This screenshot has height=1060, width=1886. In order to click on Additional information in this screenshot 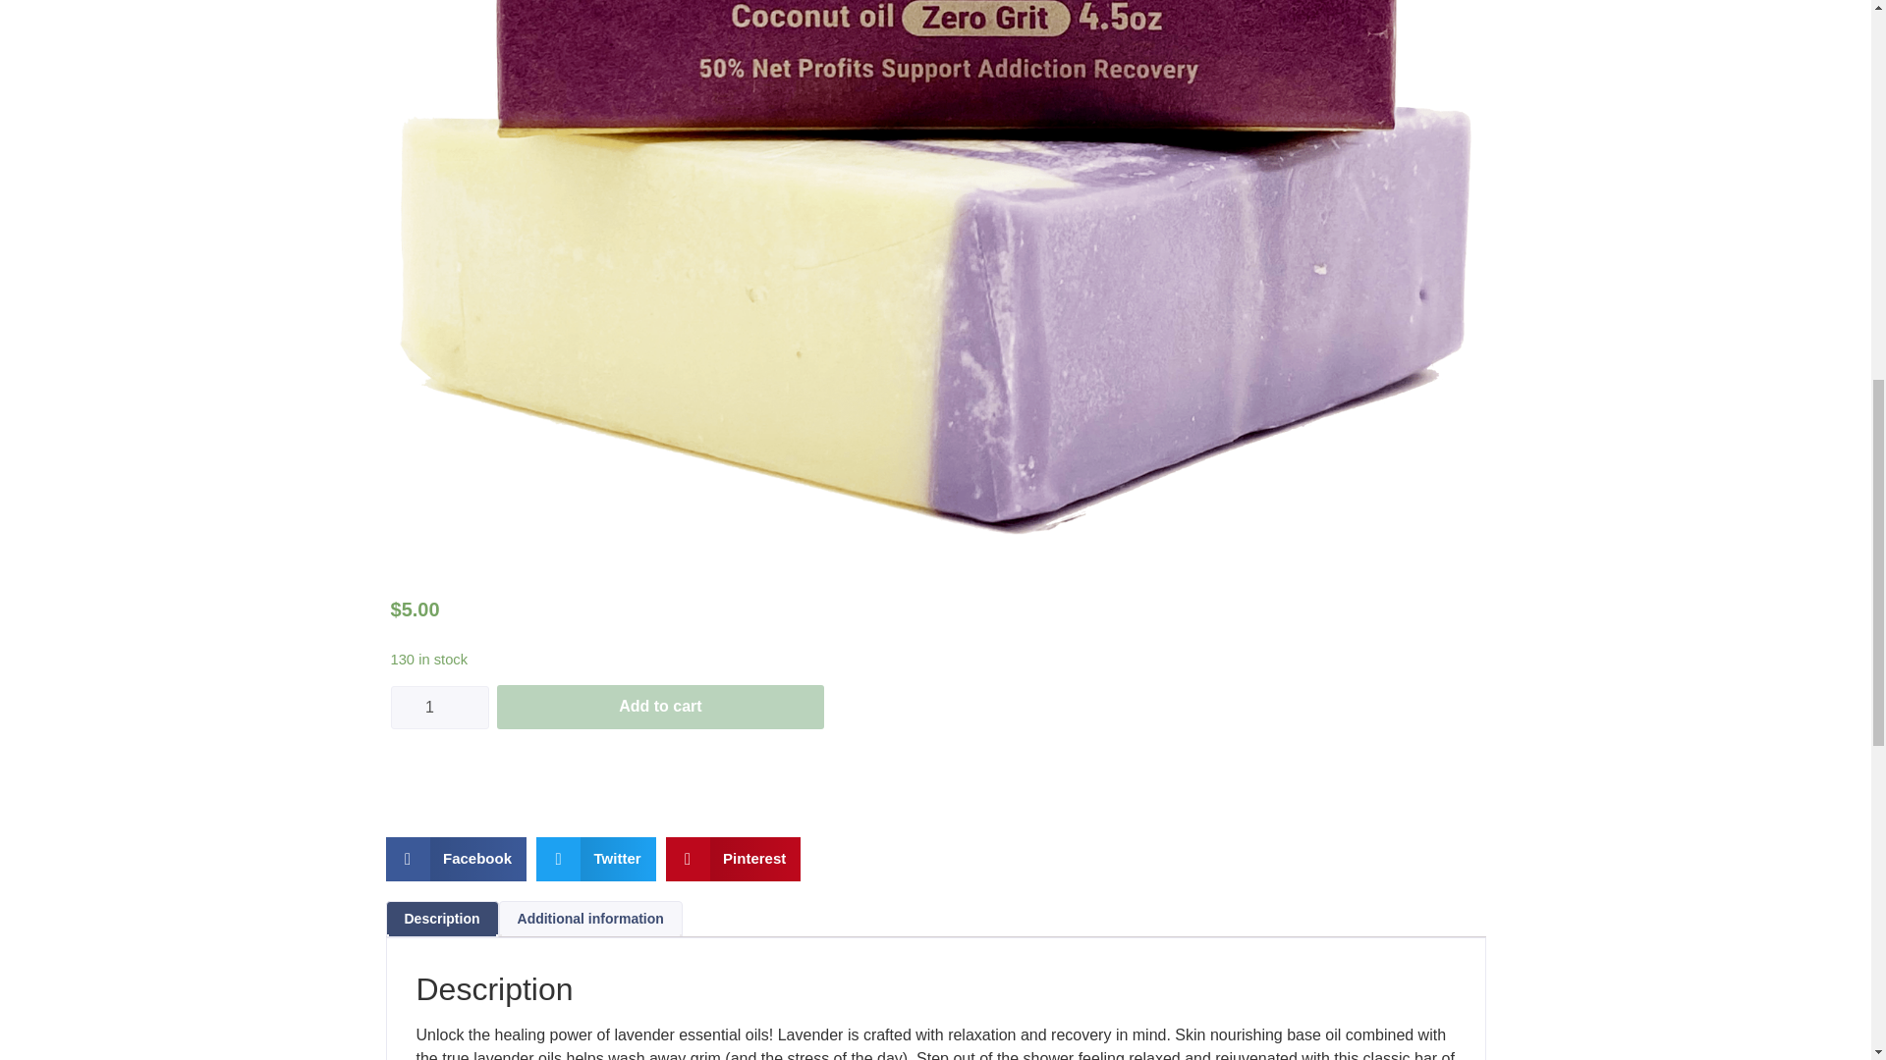, I will do `click(589, 919)`.